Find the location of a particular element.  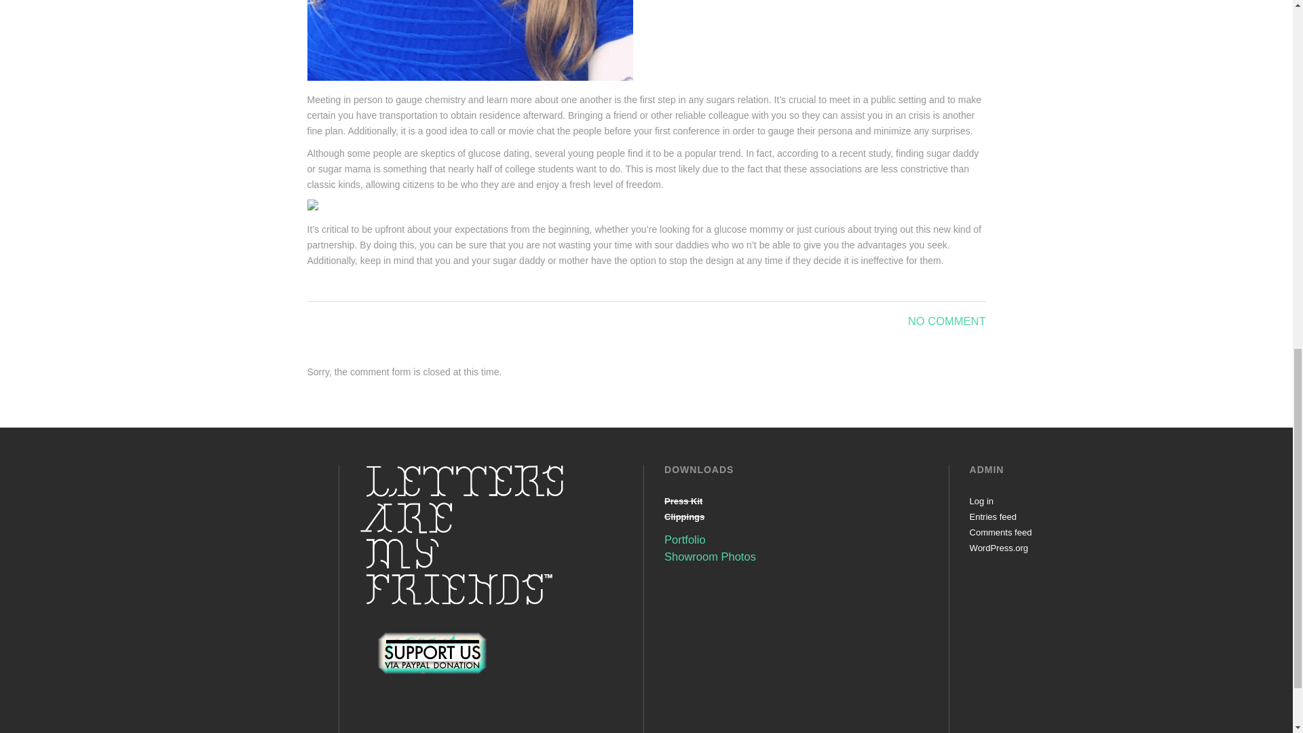

Entries feed is located at coordinates (992, 516).